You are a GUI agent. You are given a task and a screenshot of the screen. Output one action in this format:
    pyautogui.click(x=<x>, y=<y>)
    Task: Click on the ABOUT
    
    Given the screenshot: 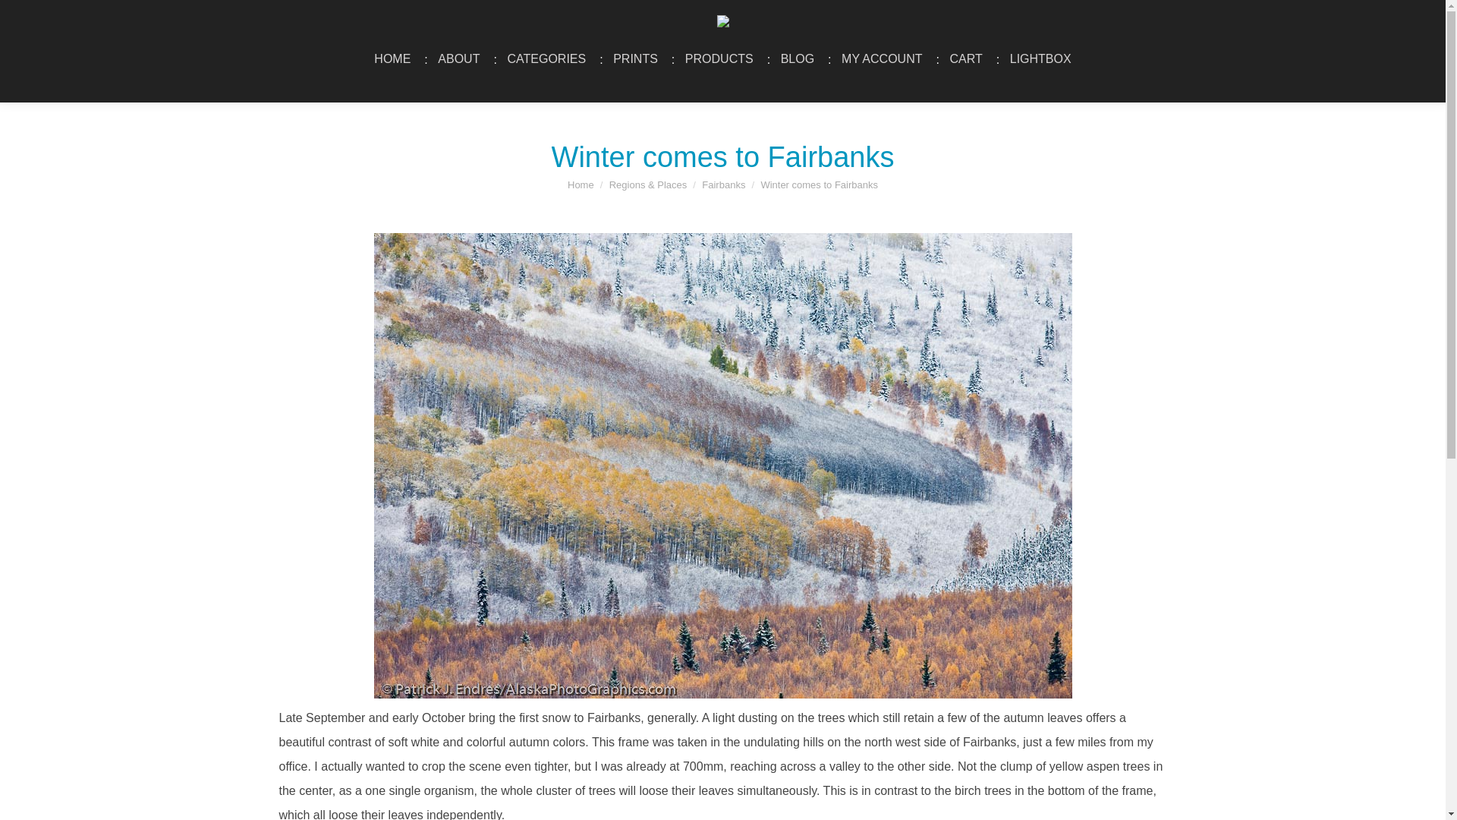 What is the action you would take?
    pyautogui.click(x=458, y=58)
    